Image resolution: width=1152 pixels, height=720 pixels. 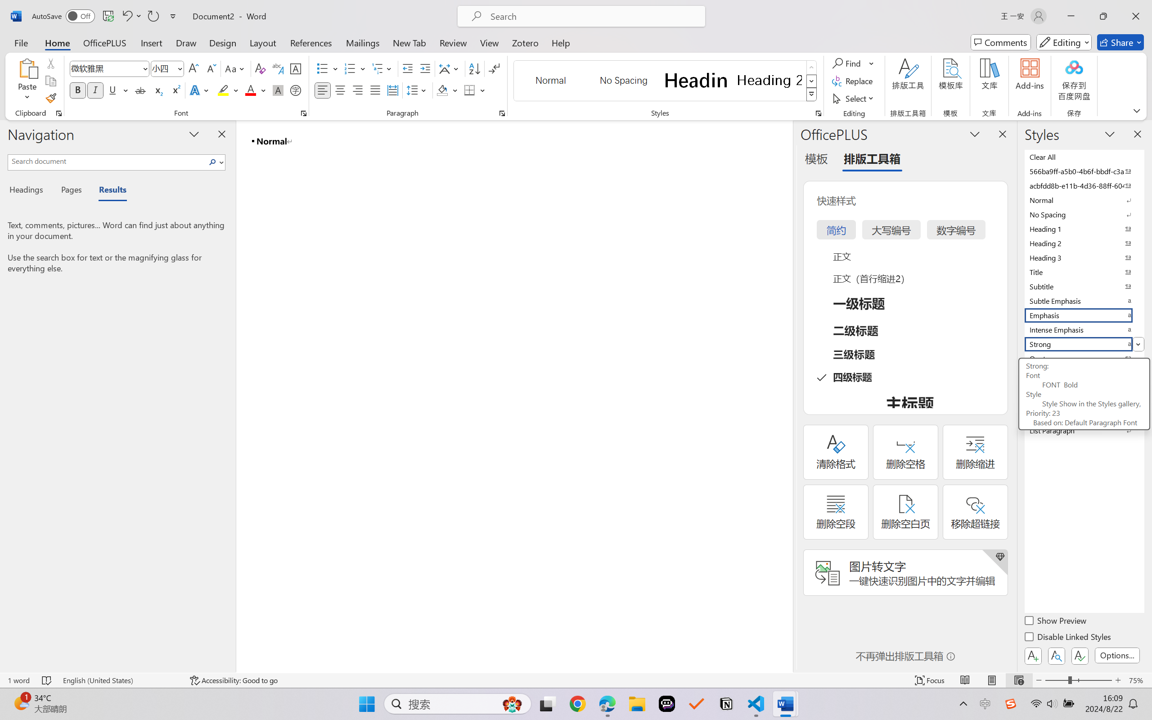 What do you see at coordinates (213, 162) in the screenshot?
I see `Search` at bounding box center [213, 162].